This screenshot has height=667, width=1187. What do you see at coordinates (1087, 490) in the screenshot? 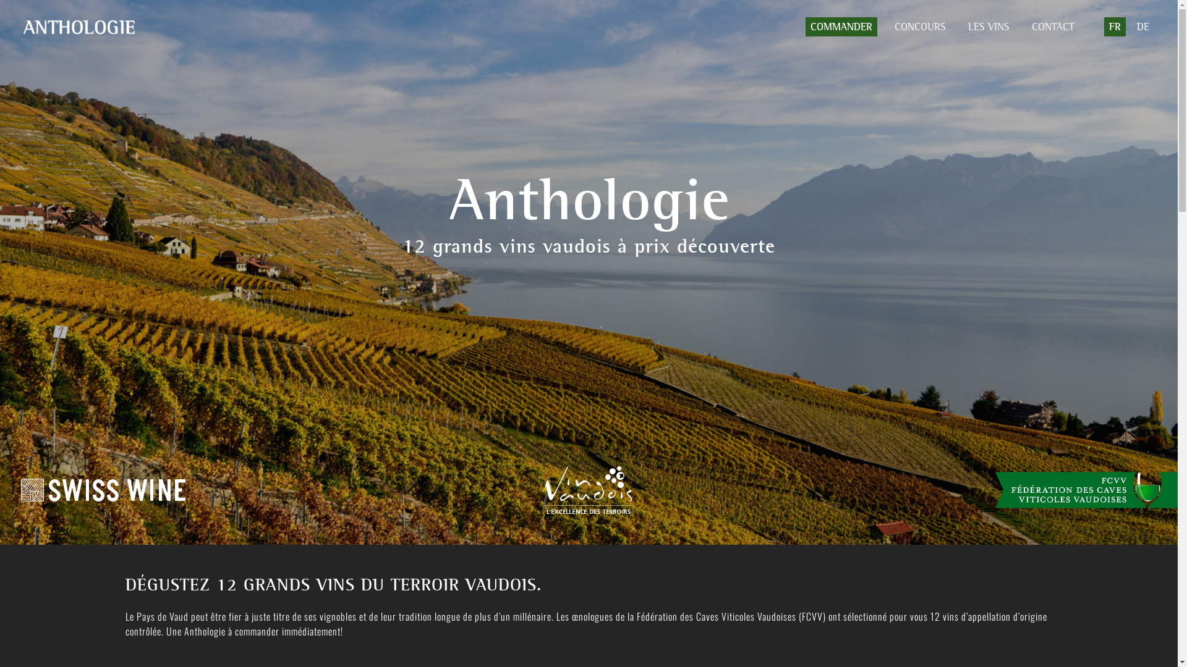
I see `logo-fcvv` at bounding box center [1087, 490].